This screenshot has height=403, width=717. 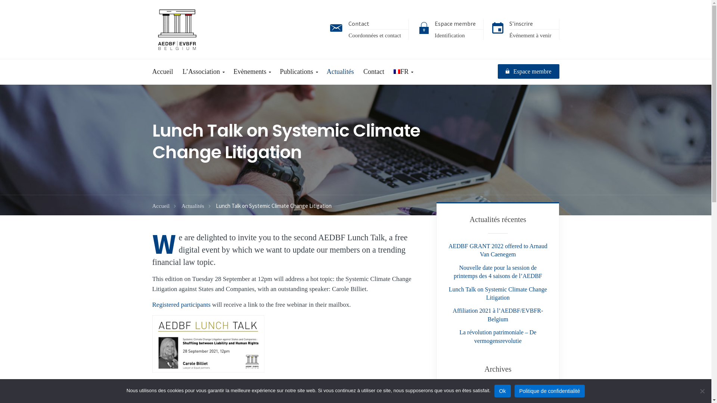 I want to click on AEDBF GRANT 2022 offered to Arnaud Van Caenegem, so click(x=498, y=250).